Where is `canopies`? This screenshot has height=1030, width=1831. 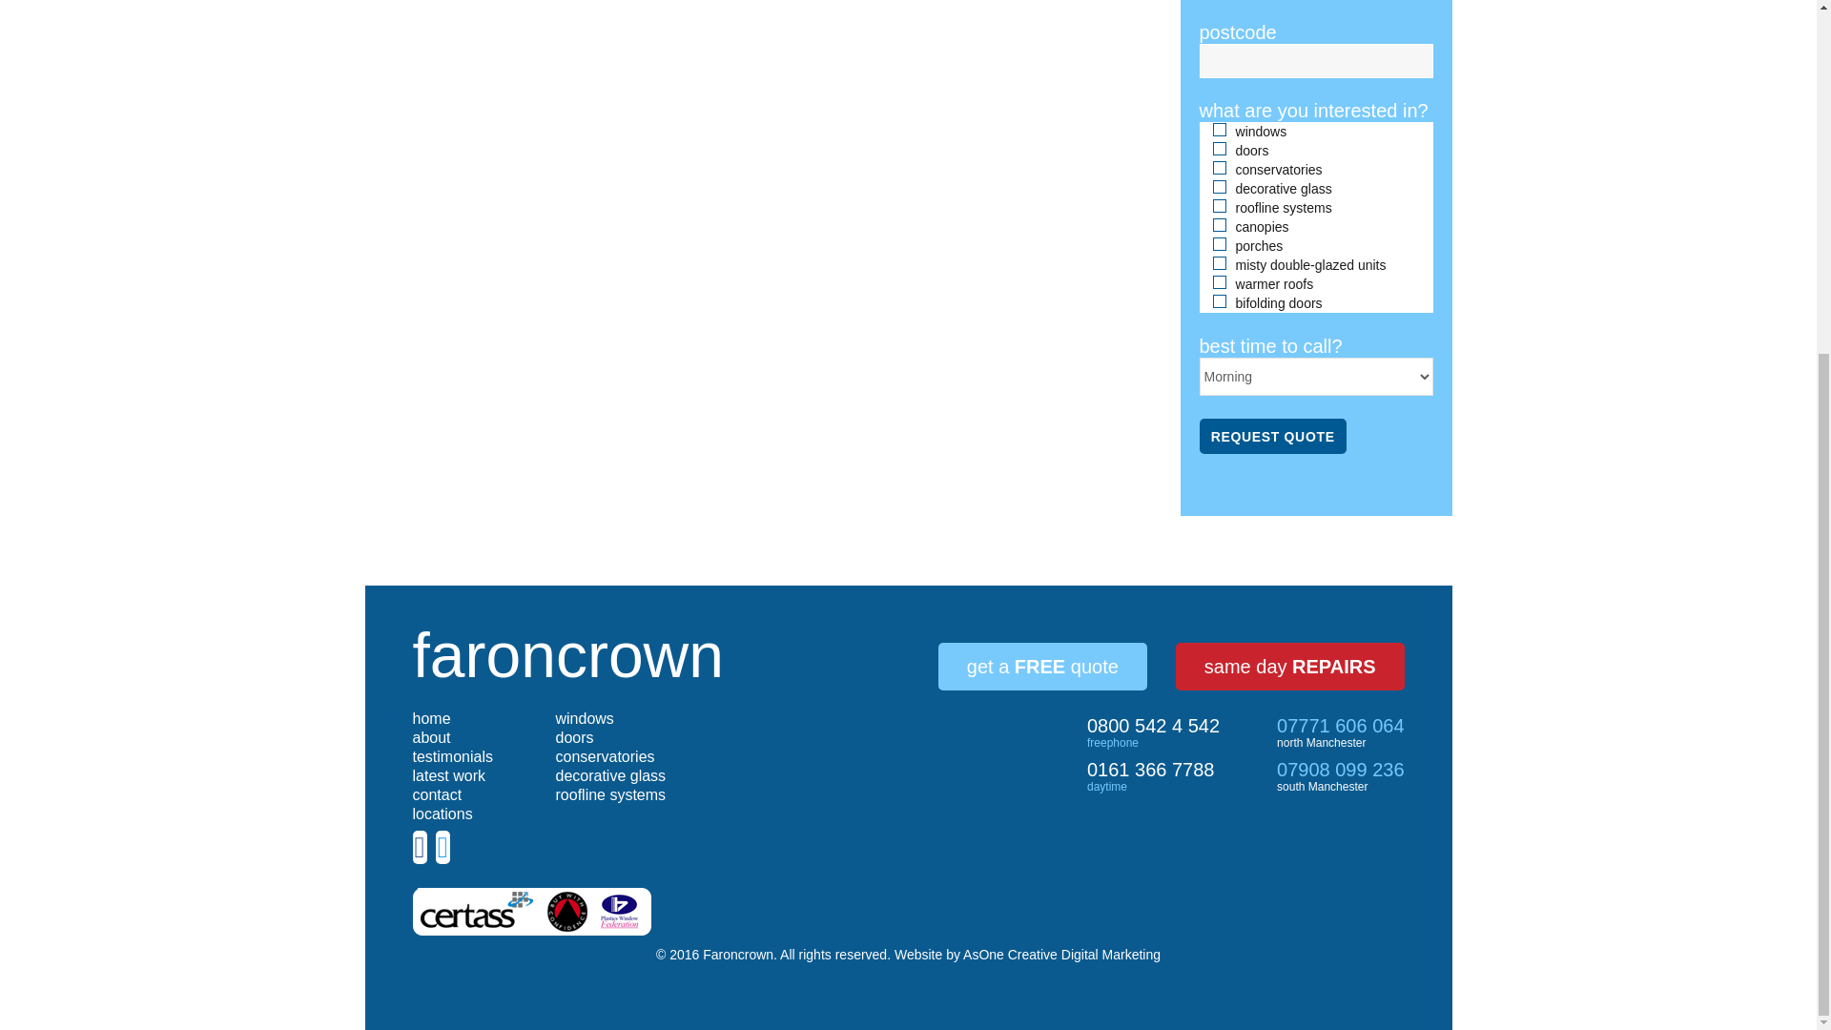 canopies is located at coordinates (1219, 225).